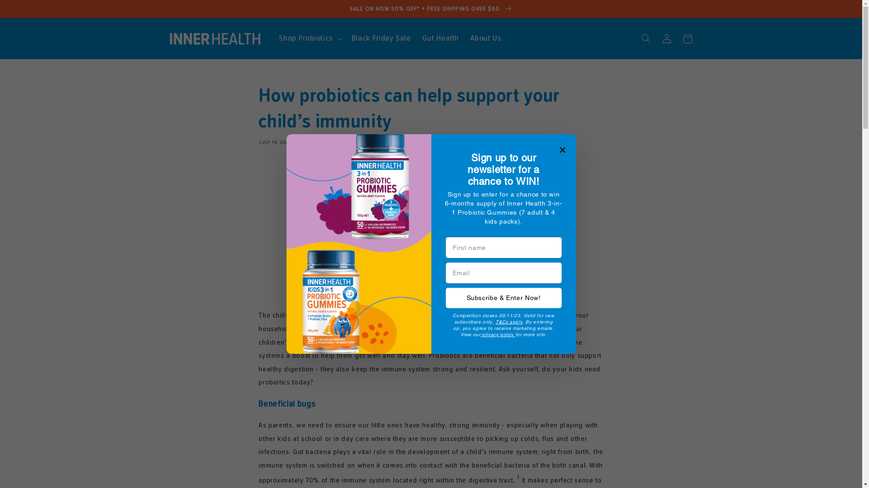  Describe the element at coordinates (688, 39) in the screenshot. I see `Cart` at that location.